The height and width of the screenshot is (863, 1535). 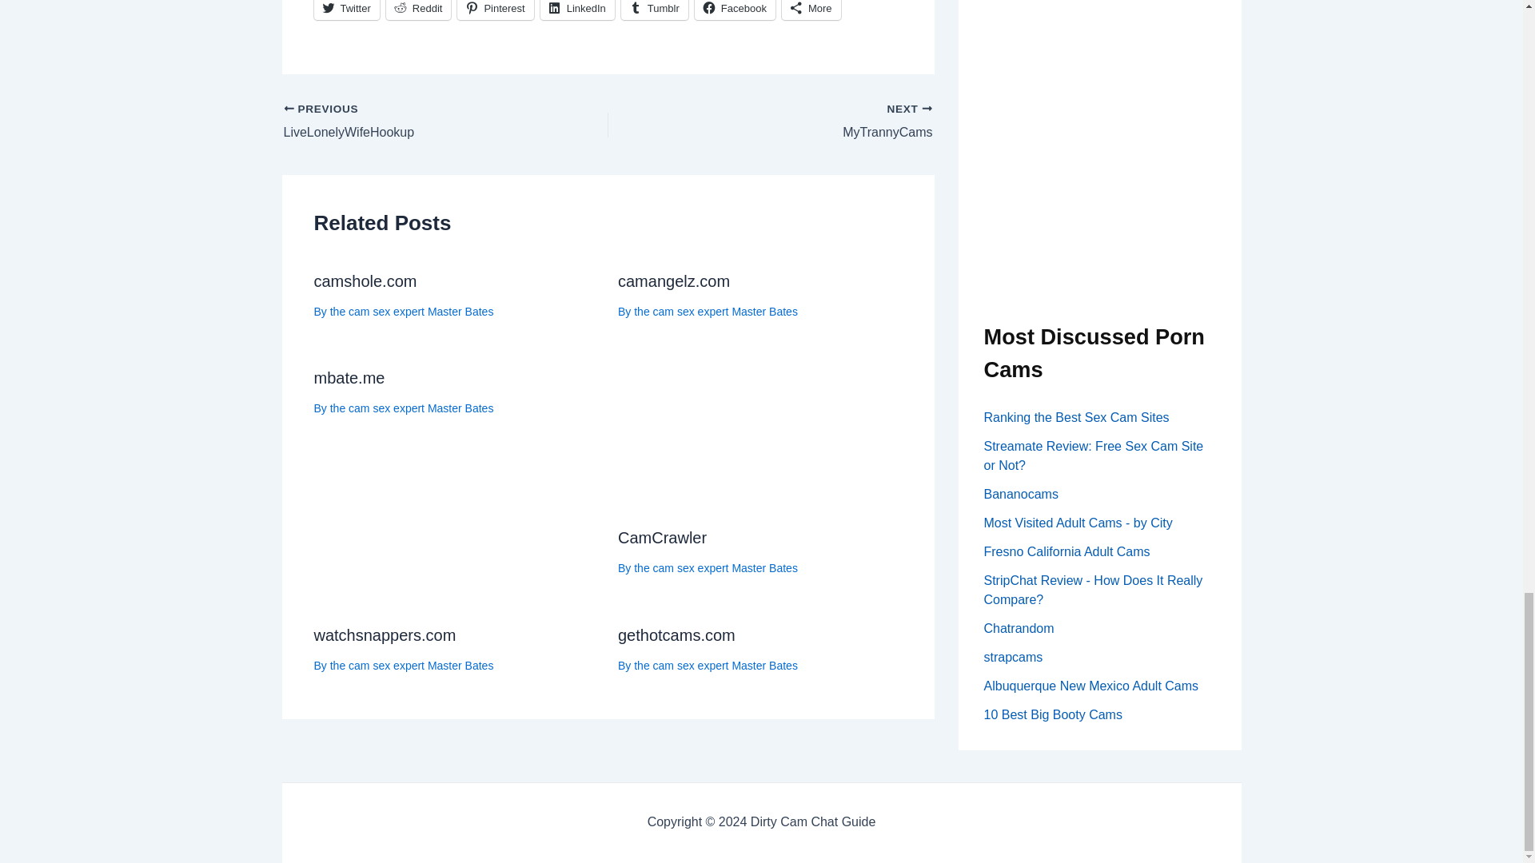 What do you see at coordinates (495, 10) in the screenshot?
I see `Click to share on Pinterest` at bounding box center [495, 10].